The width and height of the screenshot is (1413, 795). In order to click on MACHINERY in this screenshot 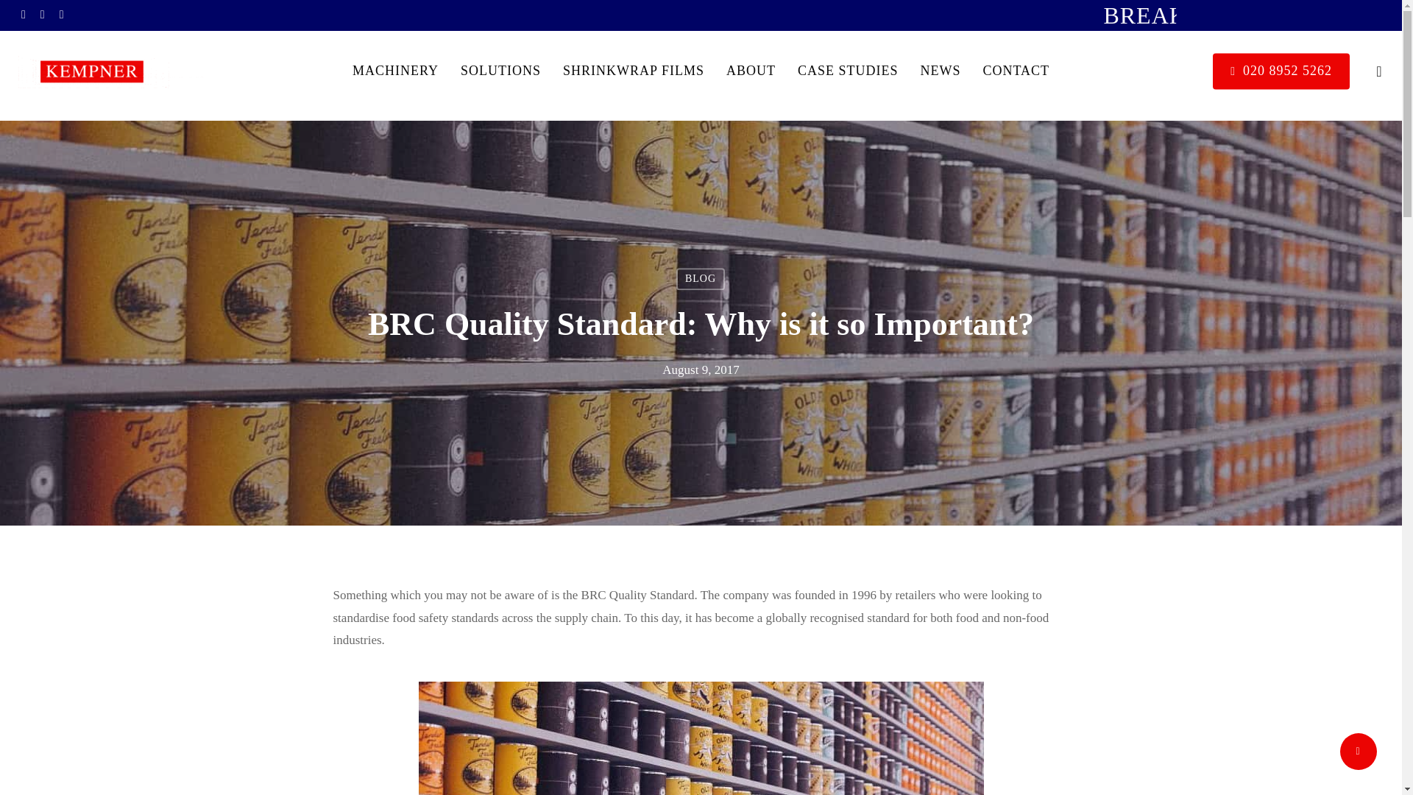, I will do `click(394, 71)`.